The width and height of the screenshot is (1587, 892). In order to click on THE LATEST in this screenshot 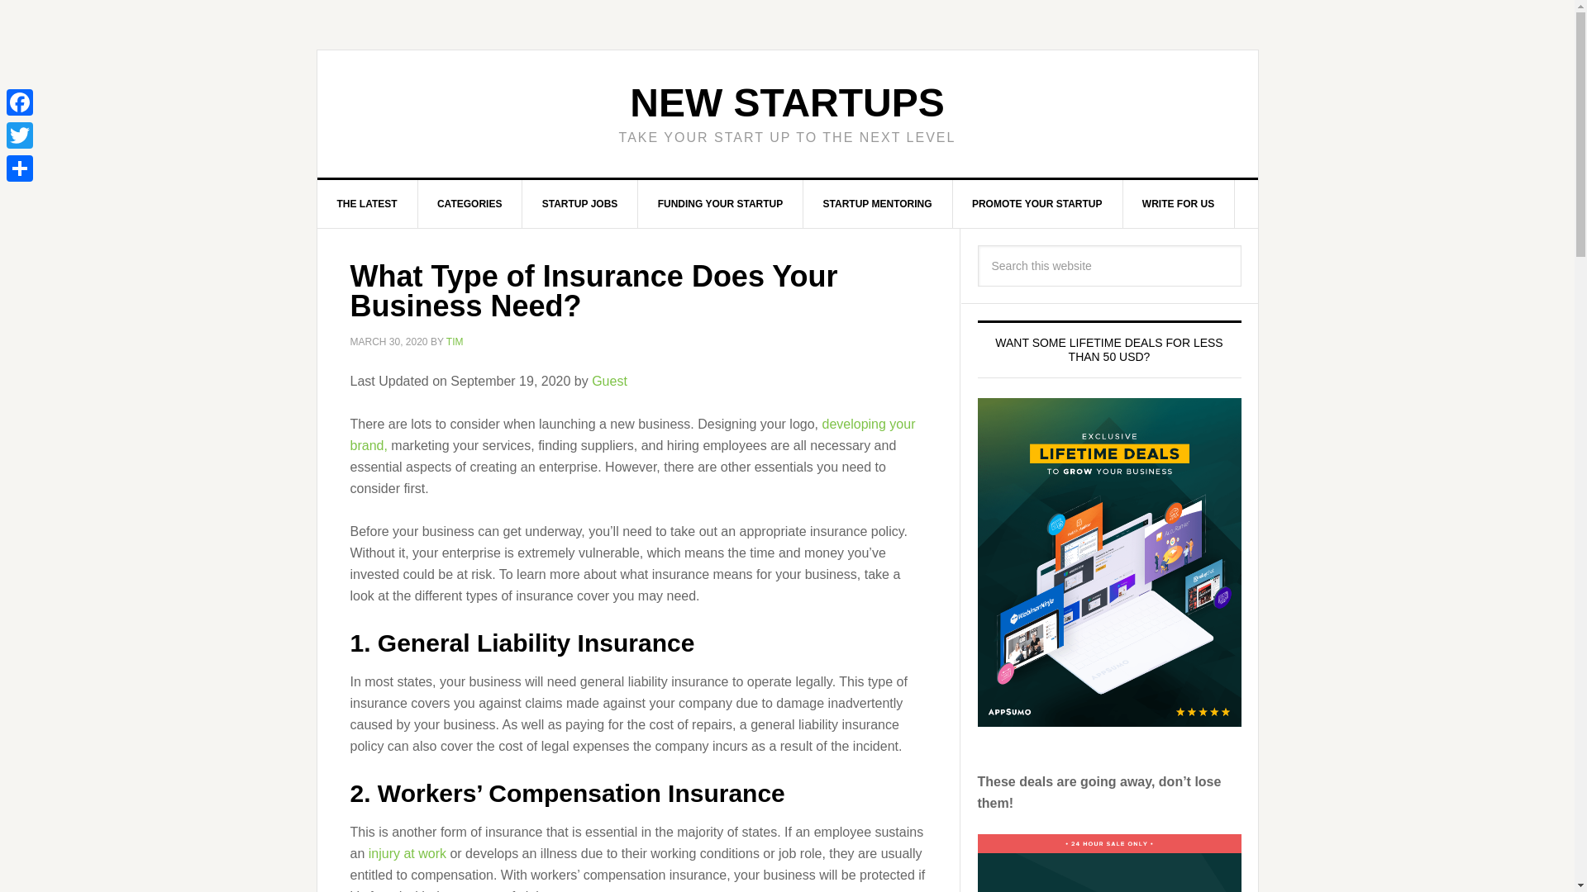, I will do `click(368, 204)`.